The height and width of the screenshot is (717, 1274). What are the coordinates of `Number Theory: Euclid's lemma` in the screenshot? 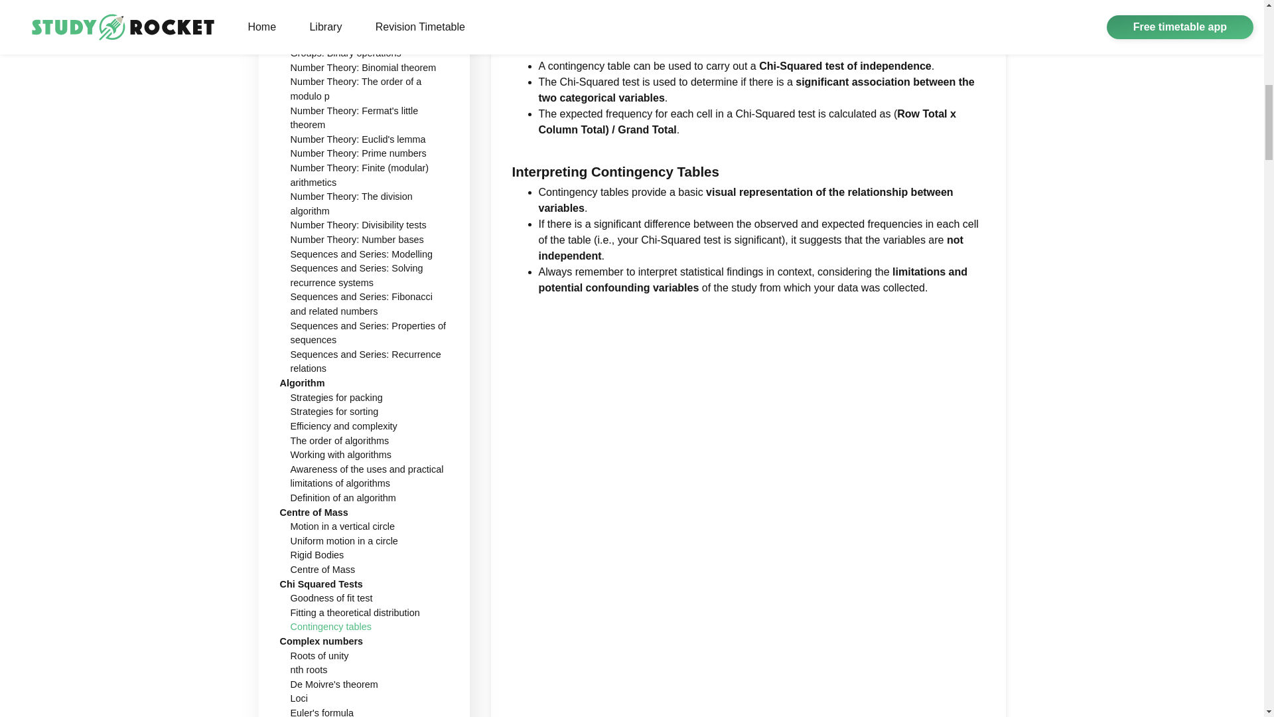 It's located at (358, 139).